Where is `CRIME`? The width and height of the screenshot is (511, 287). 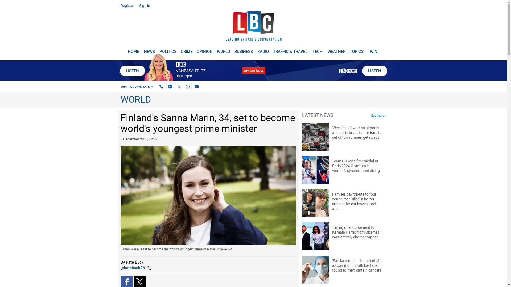
CRIME is located at coordinates (186, 49).